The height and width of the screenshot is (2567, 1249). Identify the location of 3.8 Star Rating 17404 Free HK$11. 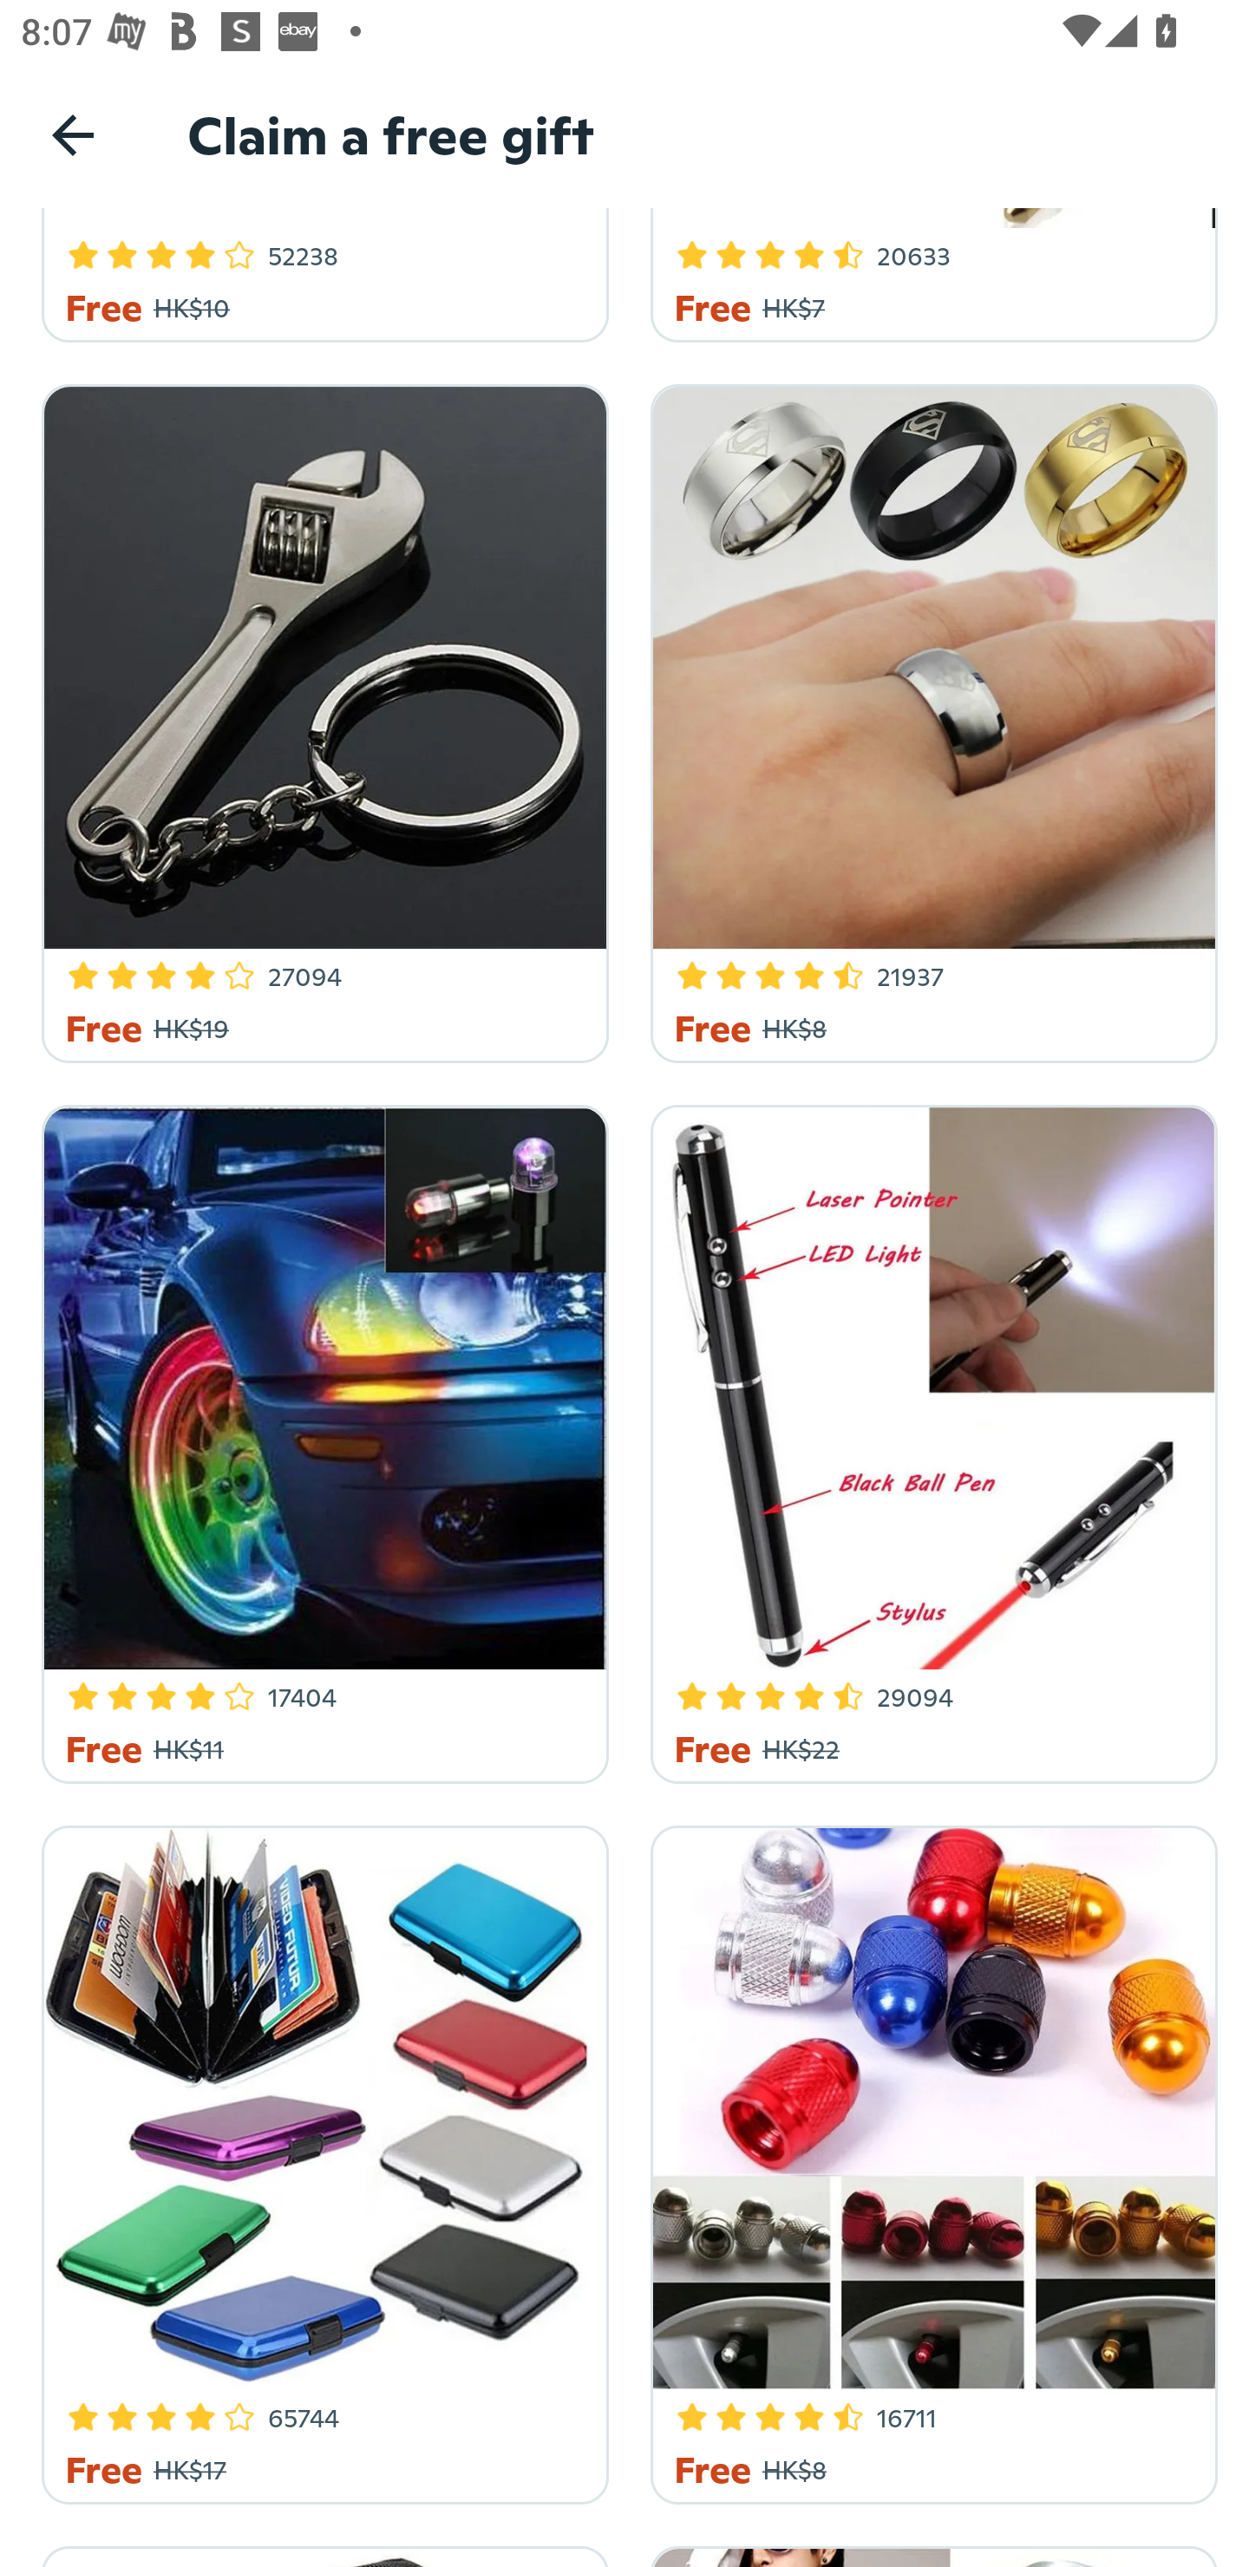
(320, 1438).